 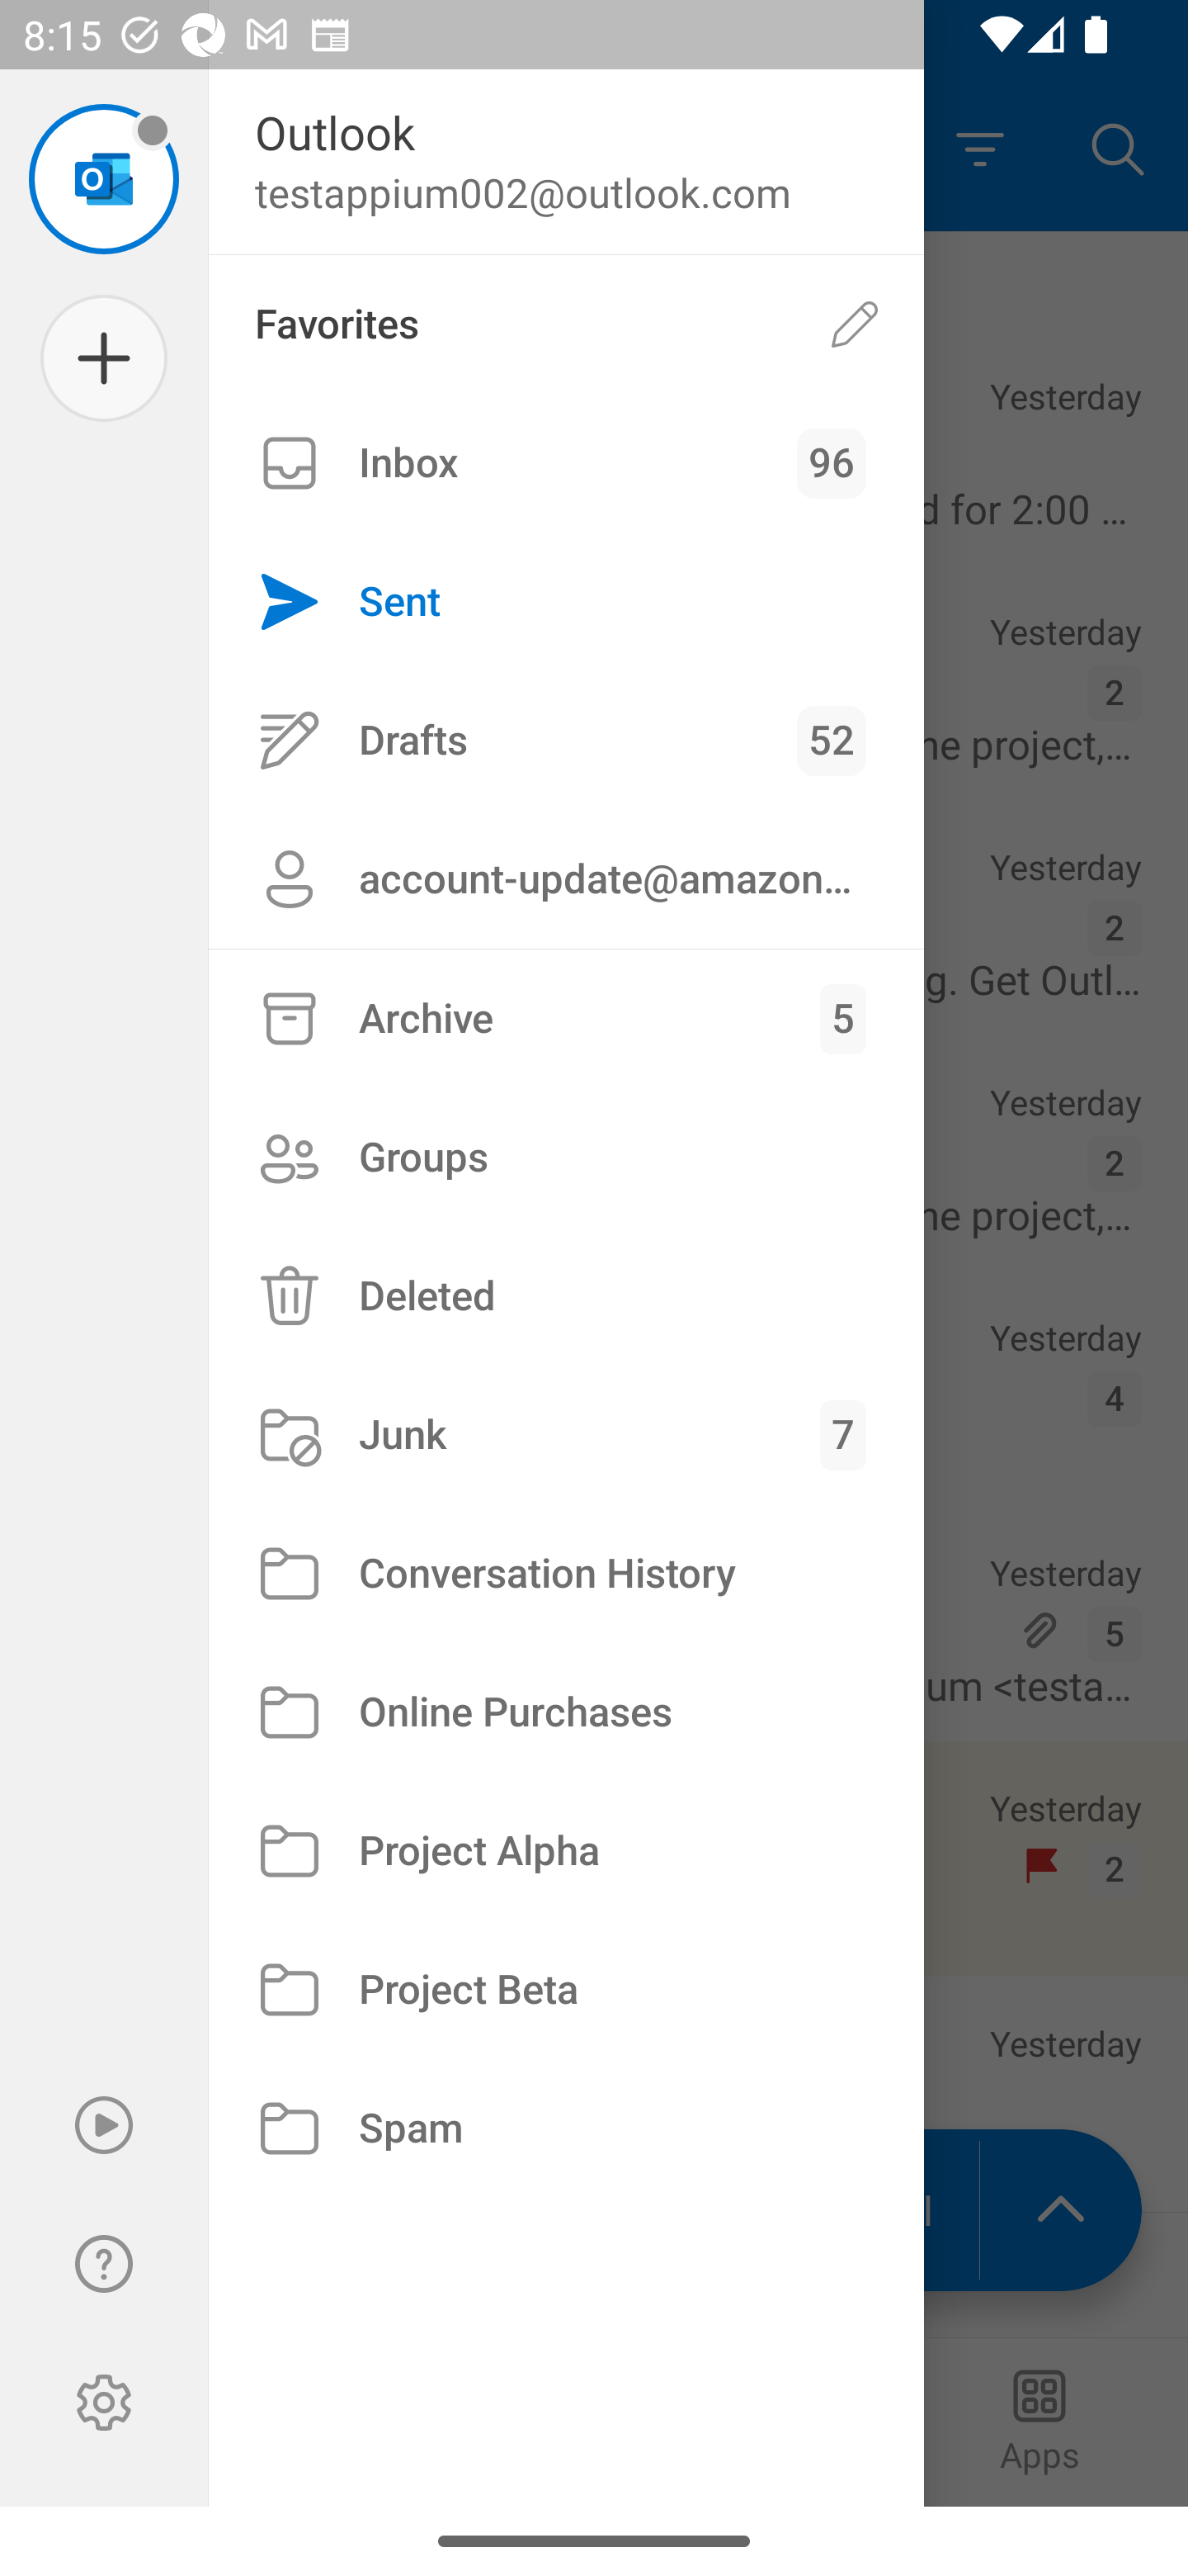 What do you see at coordinates (566, 878) in the screenshot?
I see `account-update@amazon.com` at bounding box center [566, 878].